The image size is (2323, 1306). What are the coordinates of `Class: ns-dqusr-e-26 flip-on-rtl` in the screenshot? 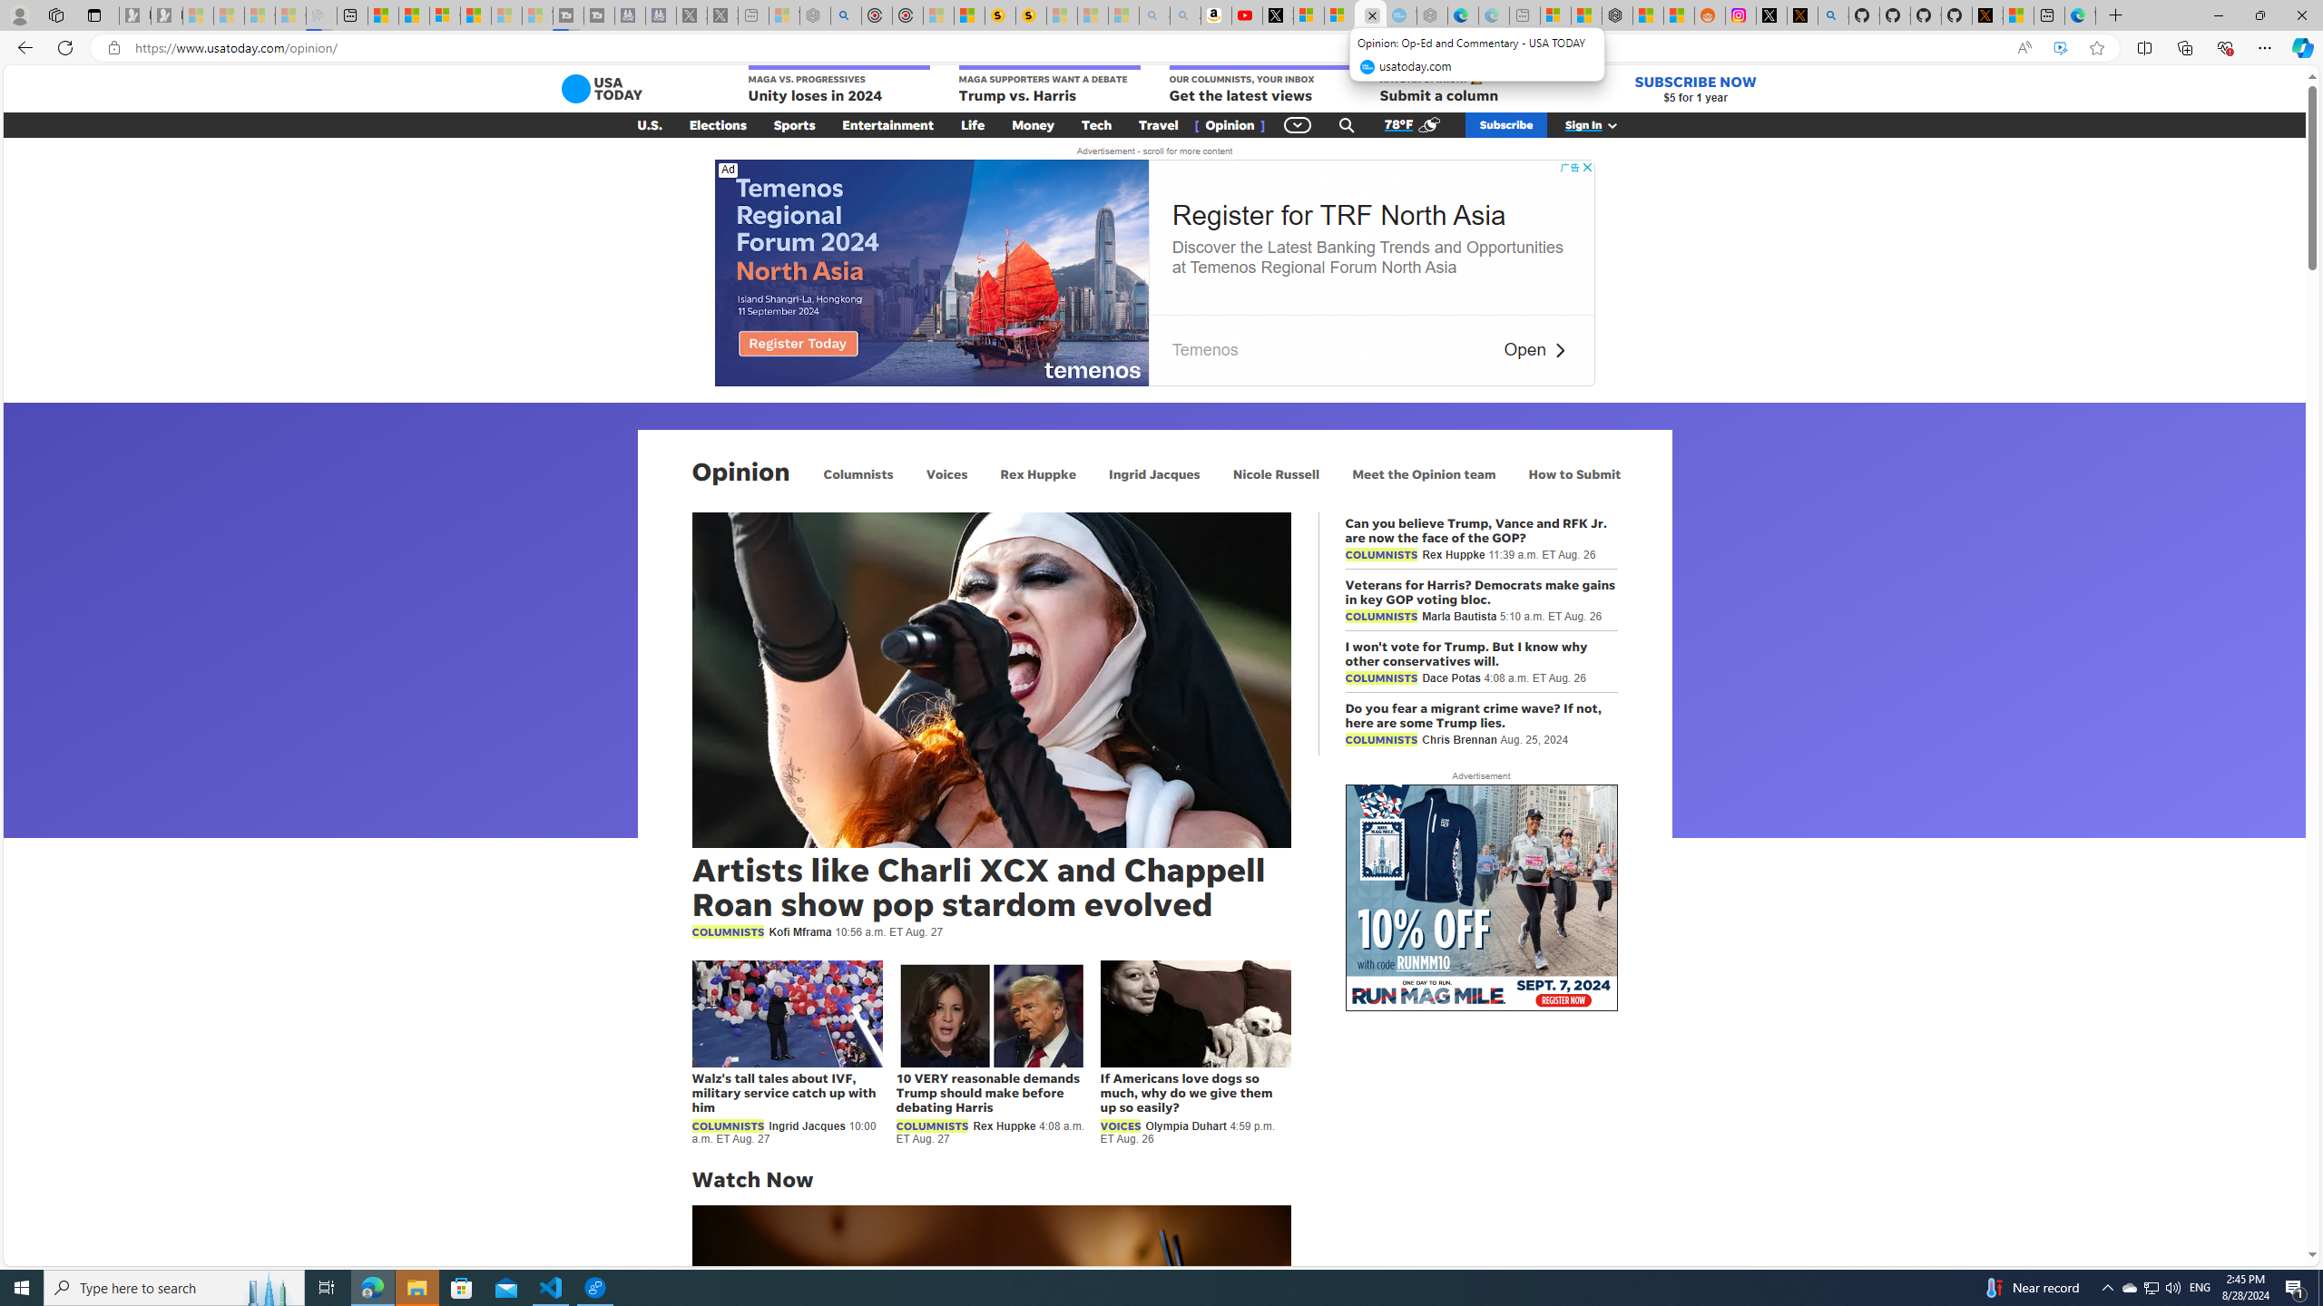 It's located at (1559, 351).